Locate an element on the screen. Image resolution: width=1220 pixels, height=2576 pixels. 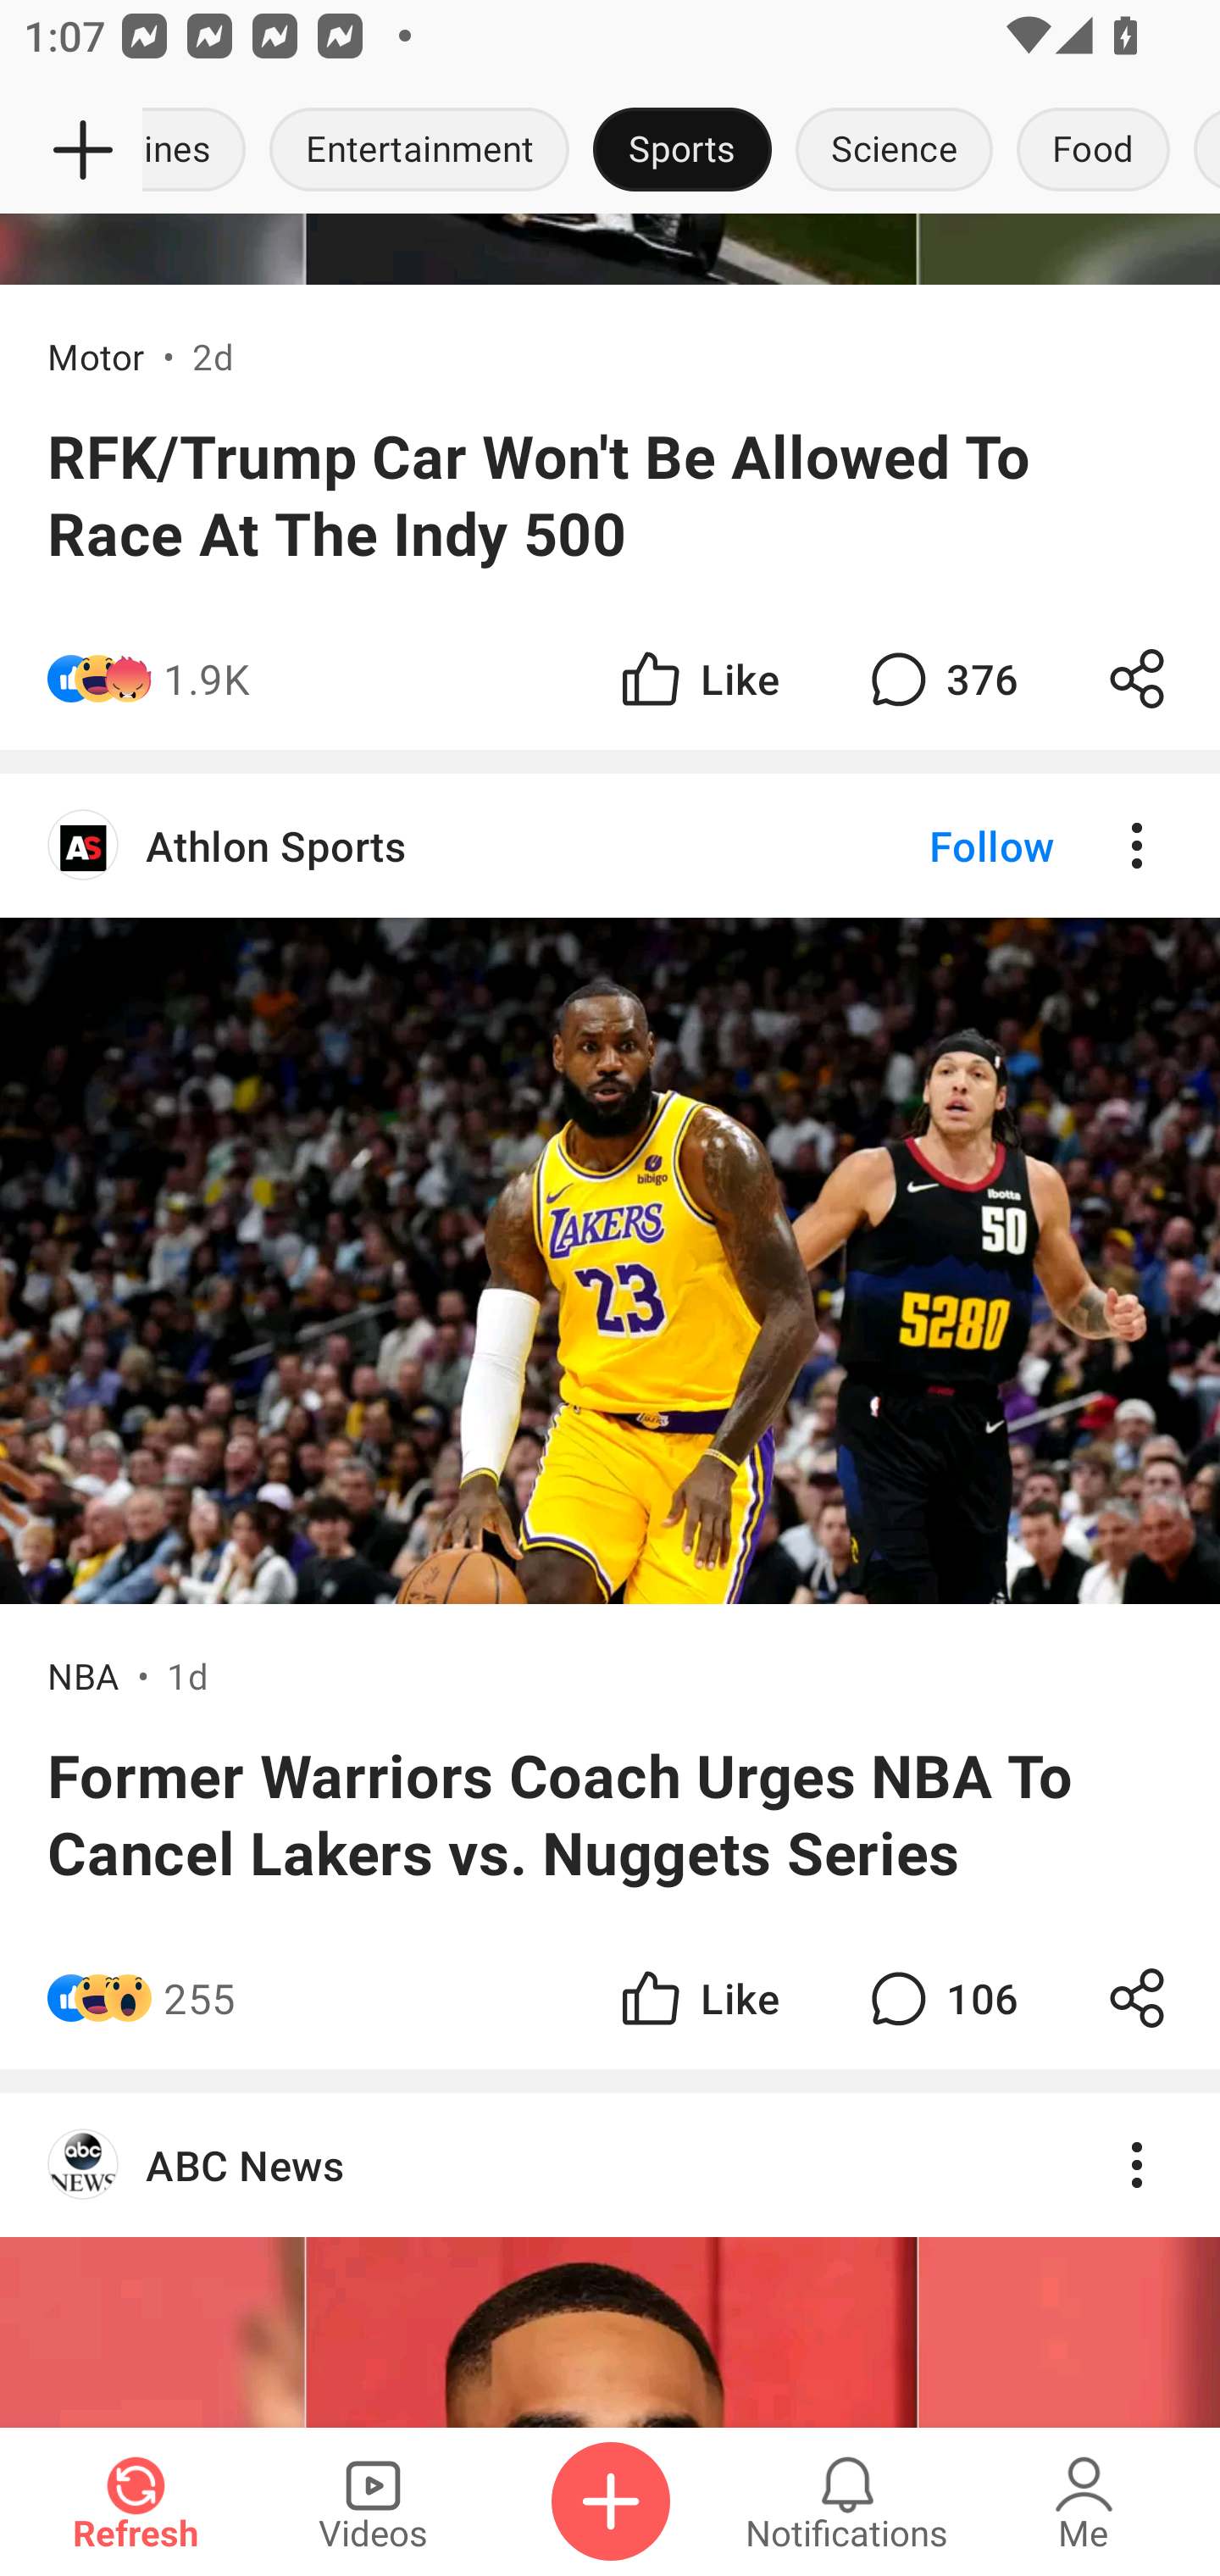
Entertainment is located at coordinates (419, 151).